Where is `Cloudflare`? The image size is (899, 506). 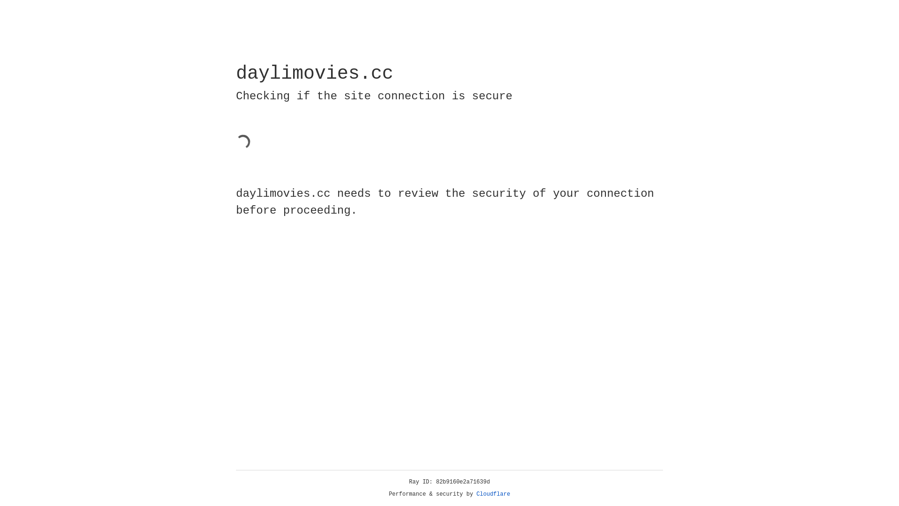 Cloudflare is located at coordinates (494, 494).